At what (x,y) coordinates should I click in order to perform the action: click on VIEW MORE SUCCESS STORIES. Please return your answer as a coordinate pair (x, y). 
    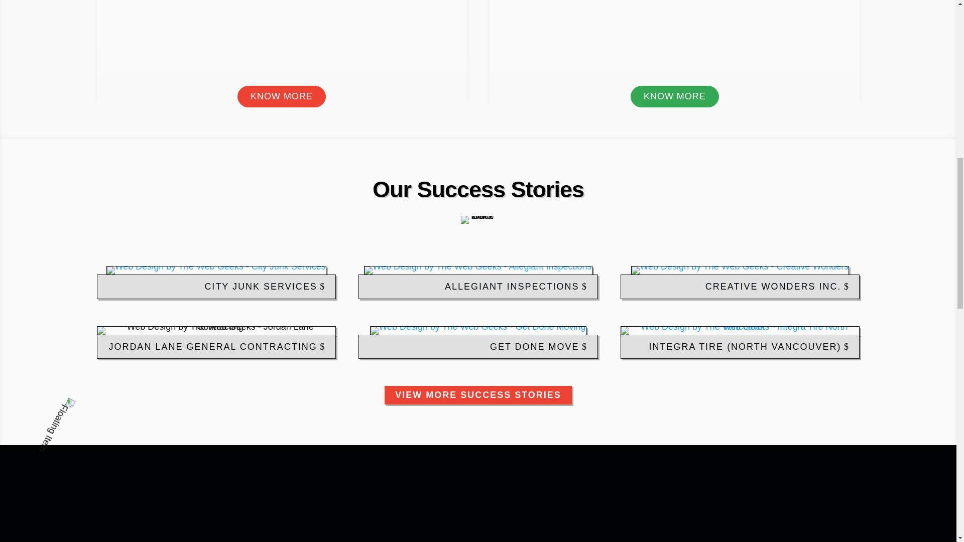
    Looking at the image, I should click on (478, 394).